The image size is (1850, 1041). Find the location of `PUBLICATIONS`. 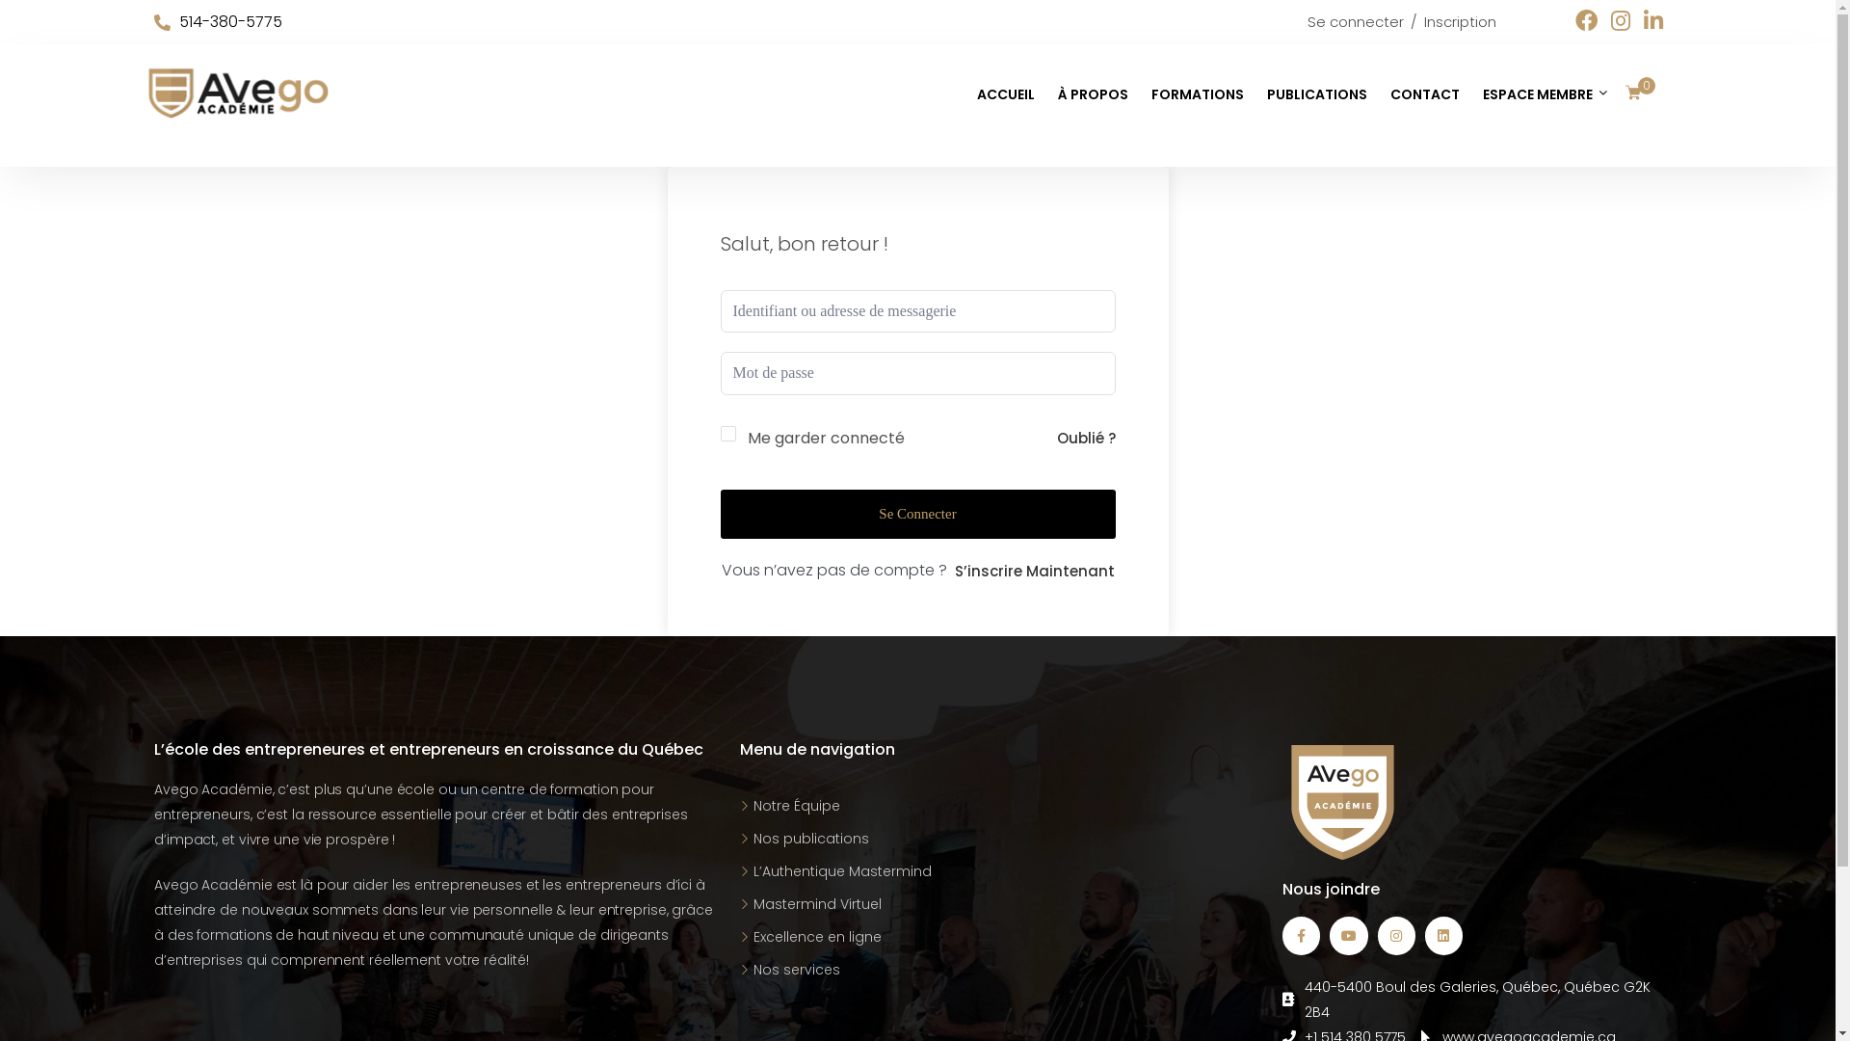

PUBLICATIONS is located at coordinates (1317, 94).